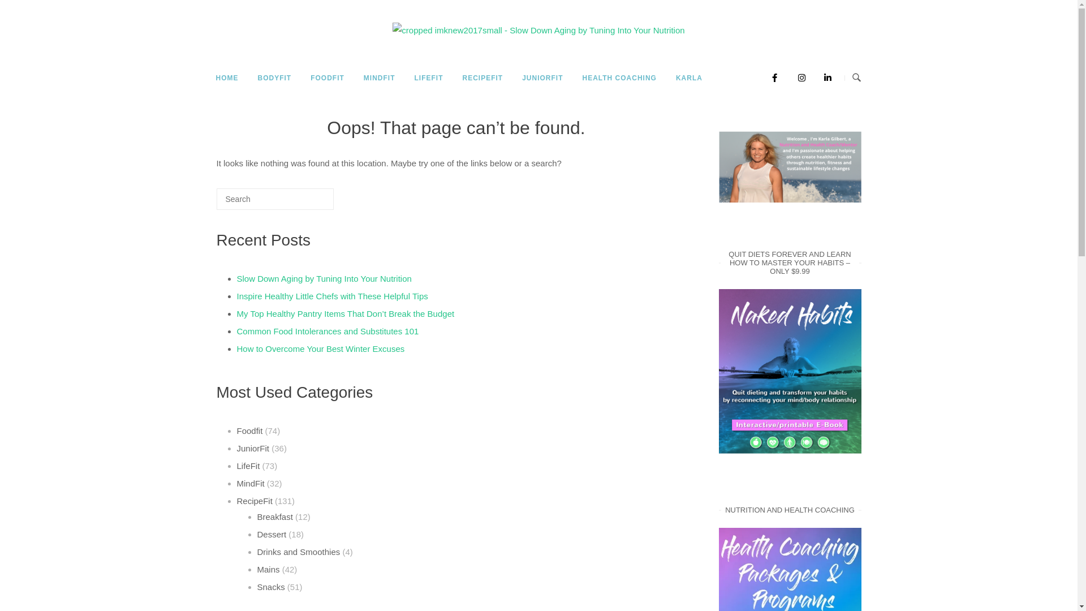 Image resolution: width=1086 pixels, height=611 pixels. What do you see at coordinates (227, 78) in the screenshot?
I see `HOME` at bounding box center [227, 78].